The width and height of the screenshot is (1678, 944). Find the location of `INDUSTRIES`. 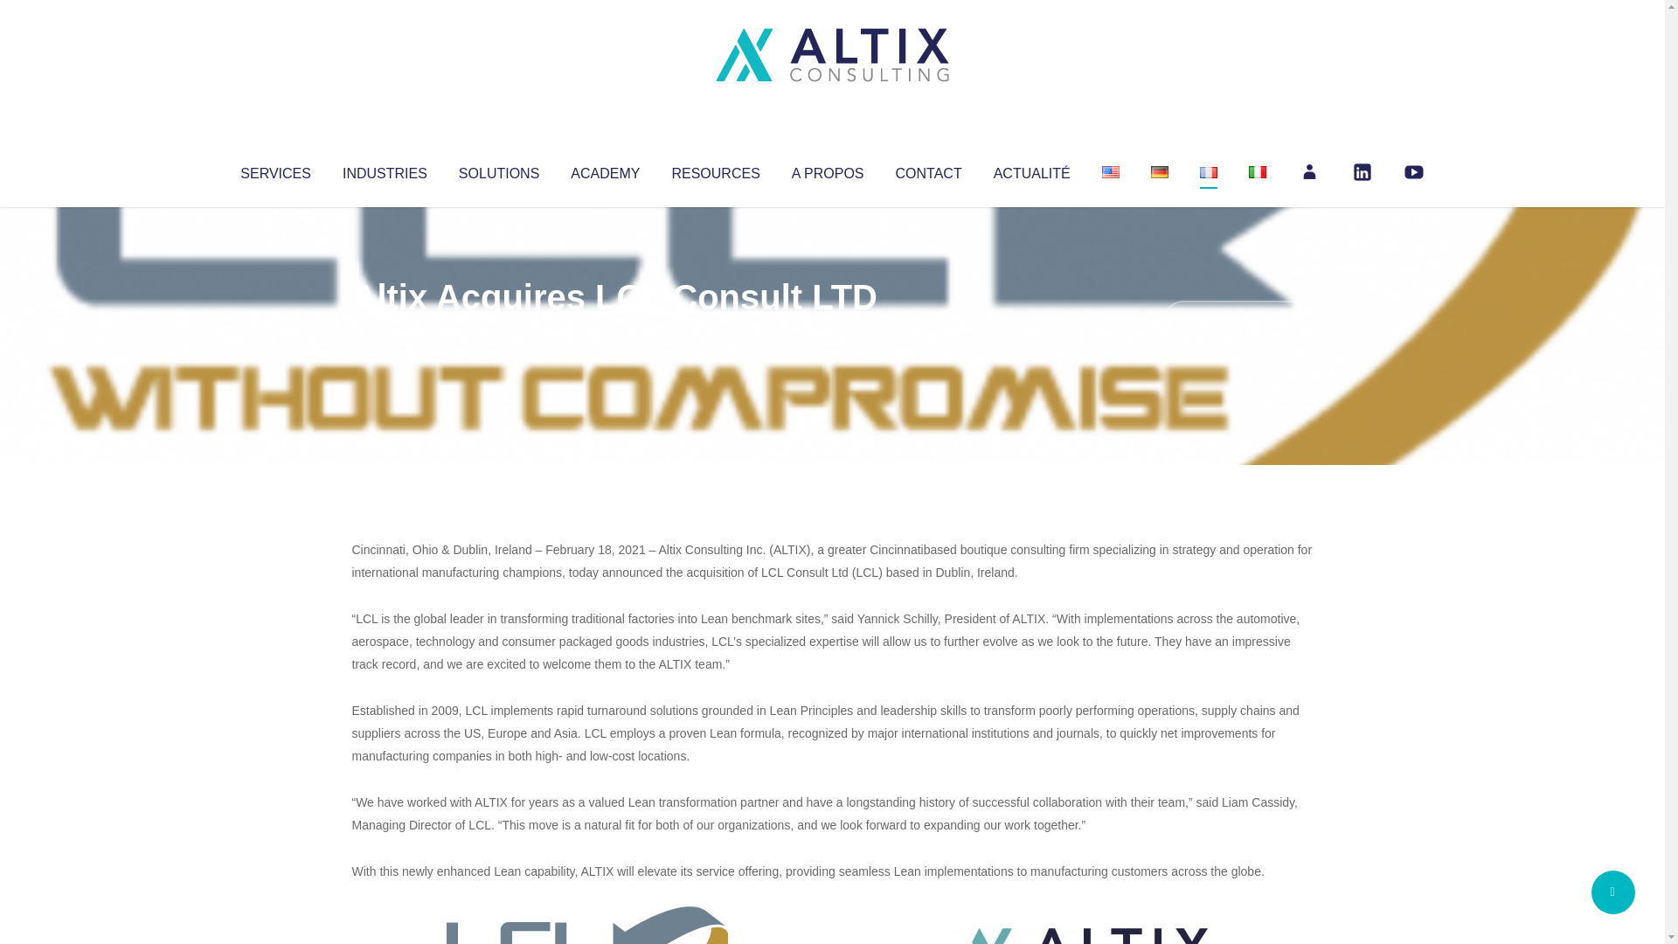

INDUSTRIES is located at coordinates (385, 170).